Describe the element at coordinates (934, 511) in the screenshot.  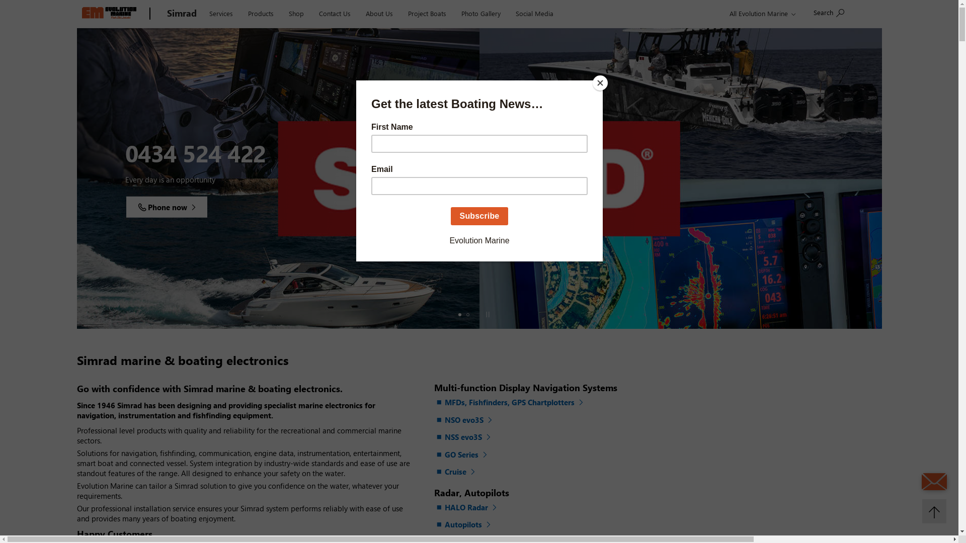
I see `Back to top` at that location.